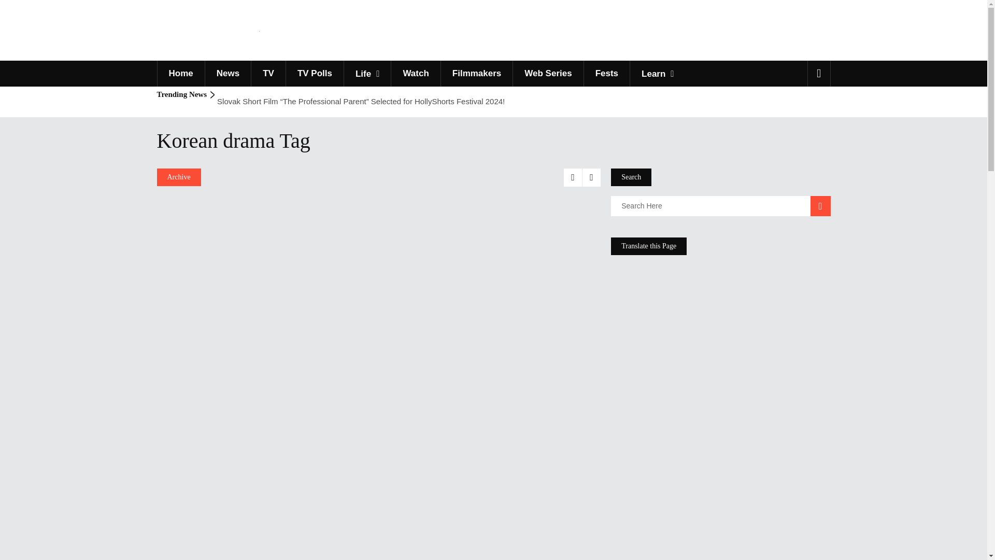  Describe the element at coordinates (314, 74) in the screenshot. I see `TV Polls` at that location.